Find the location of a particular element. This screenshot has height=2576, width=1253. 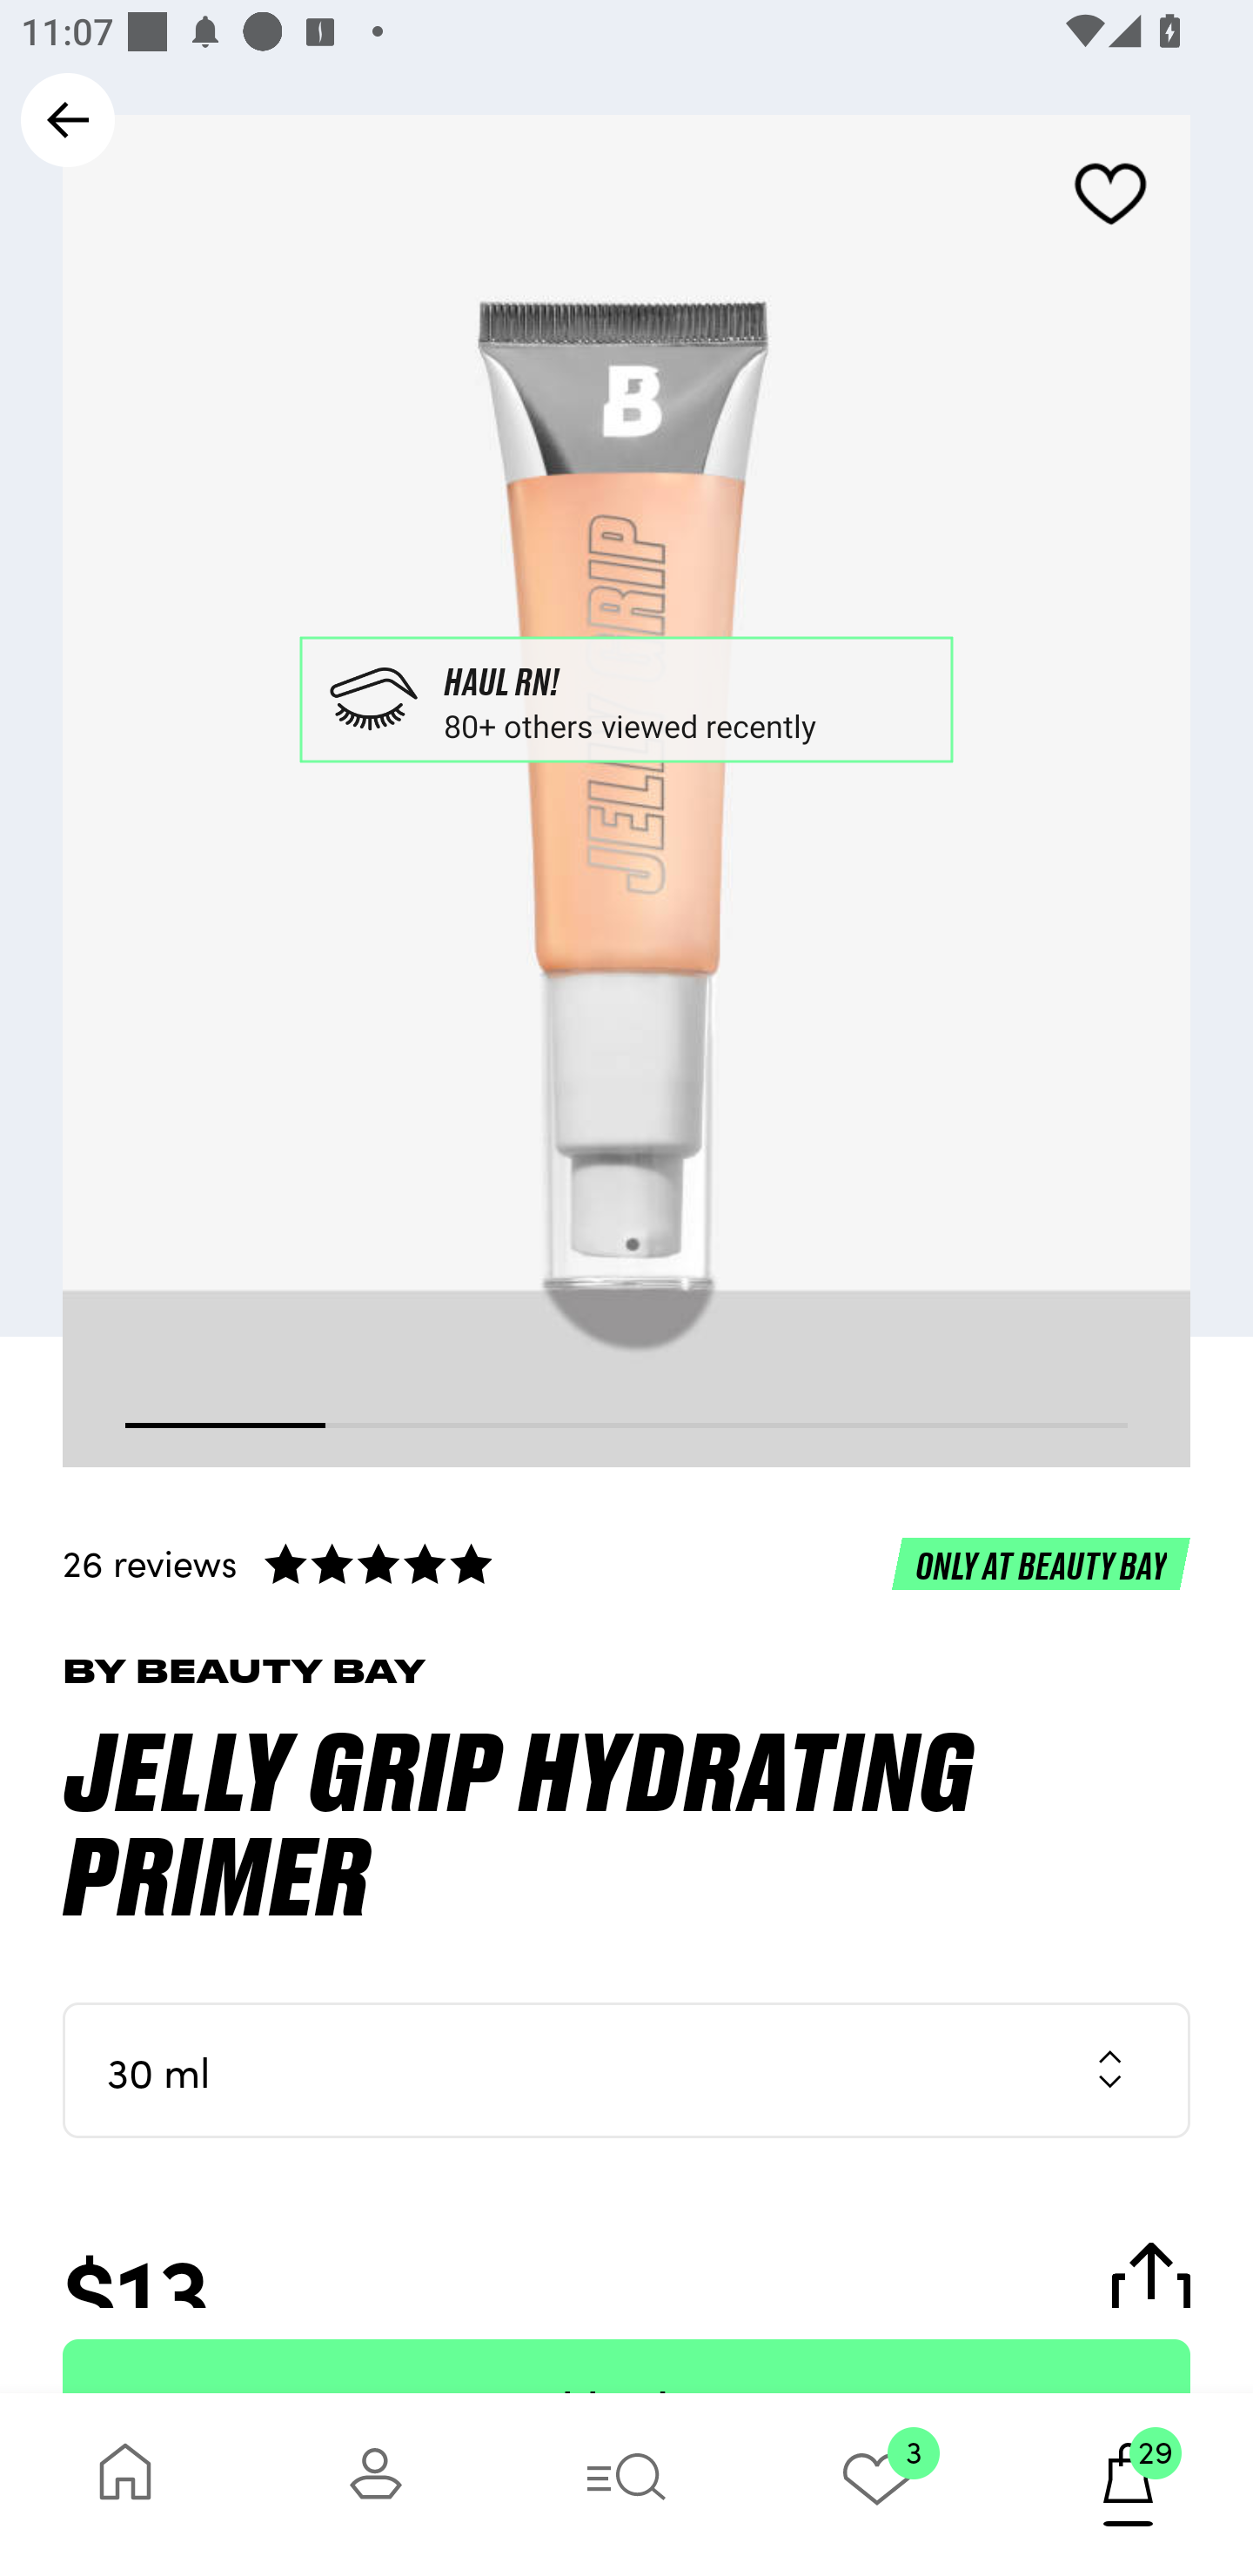

26 reviews is located at coordinates (626, 1562).